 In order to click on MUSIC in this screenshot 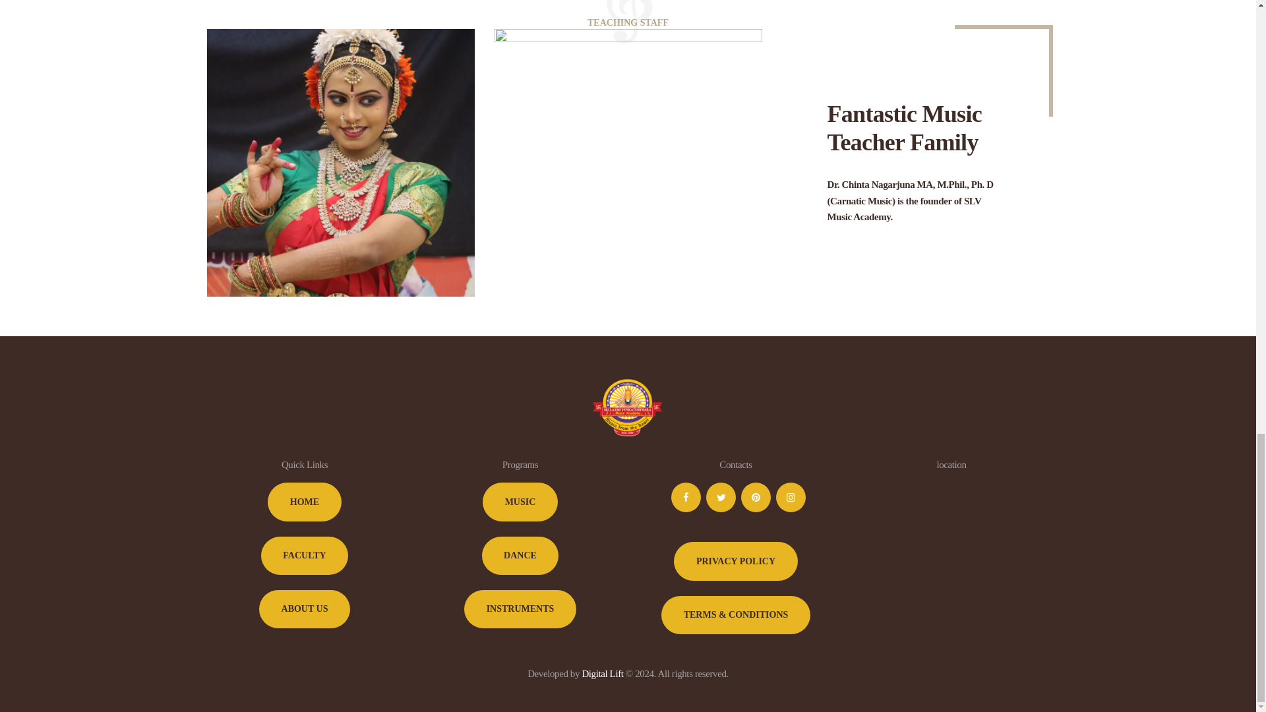, I will do `click(520, 501)`.